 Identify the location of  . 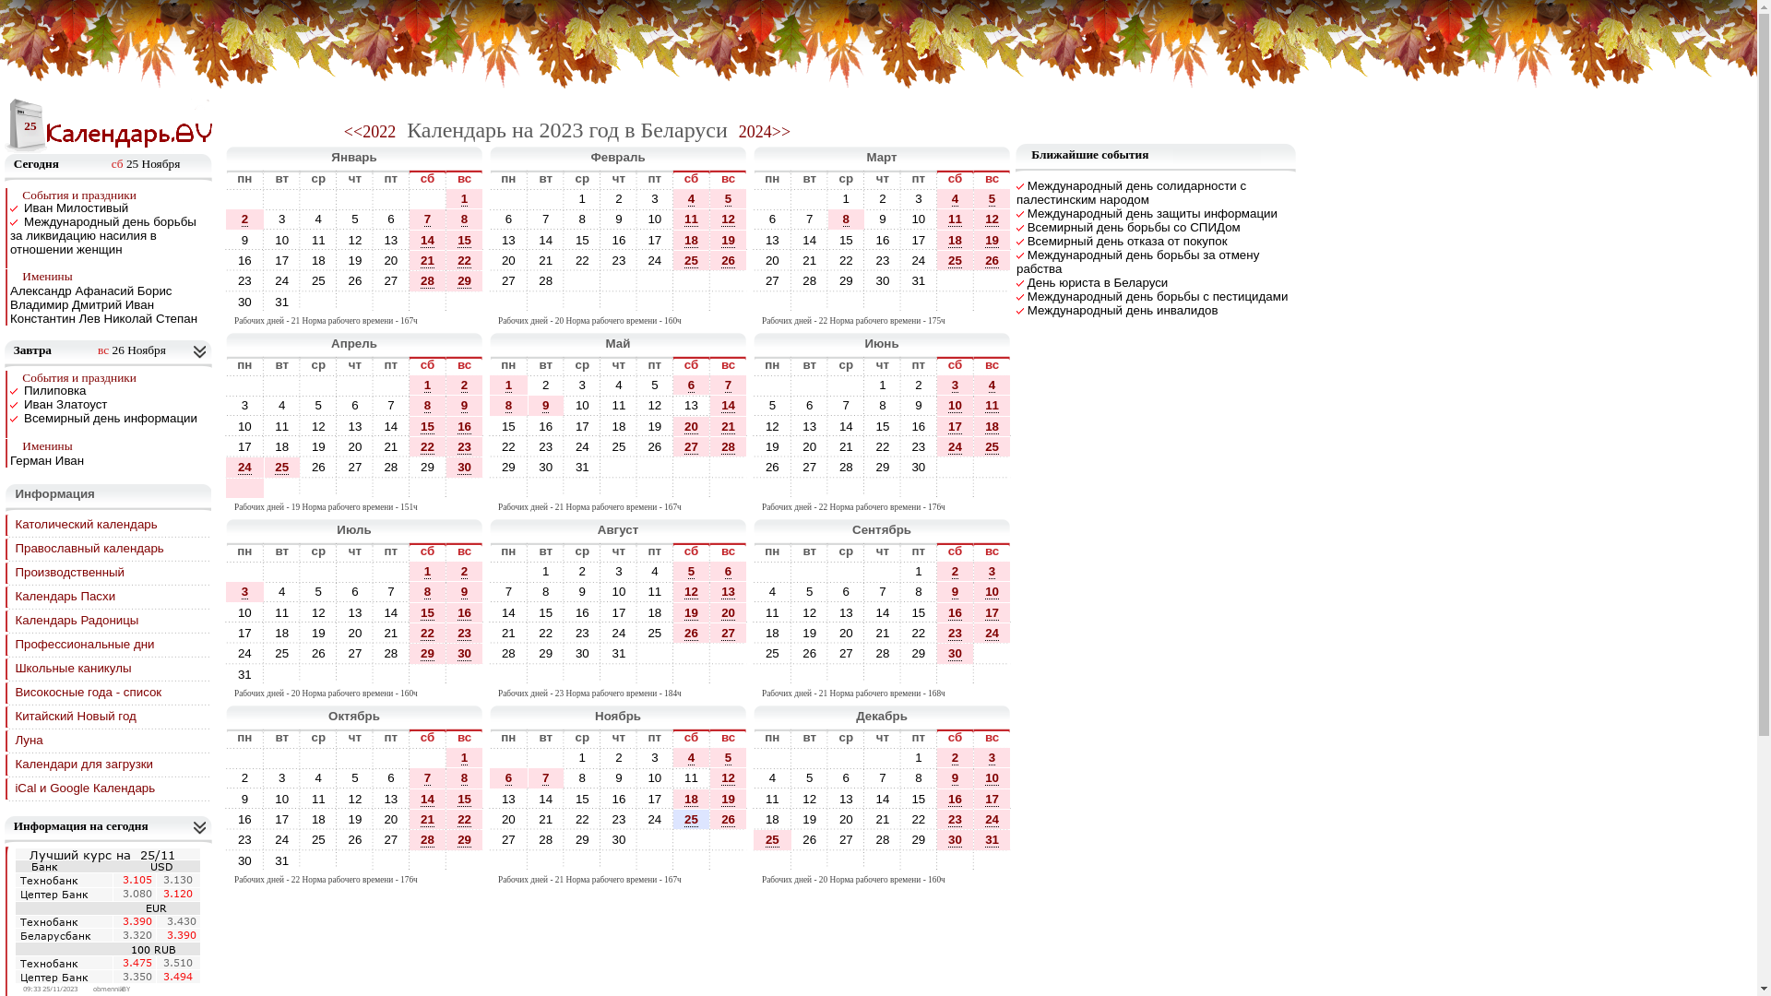
(847, 302).